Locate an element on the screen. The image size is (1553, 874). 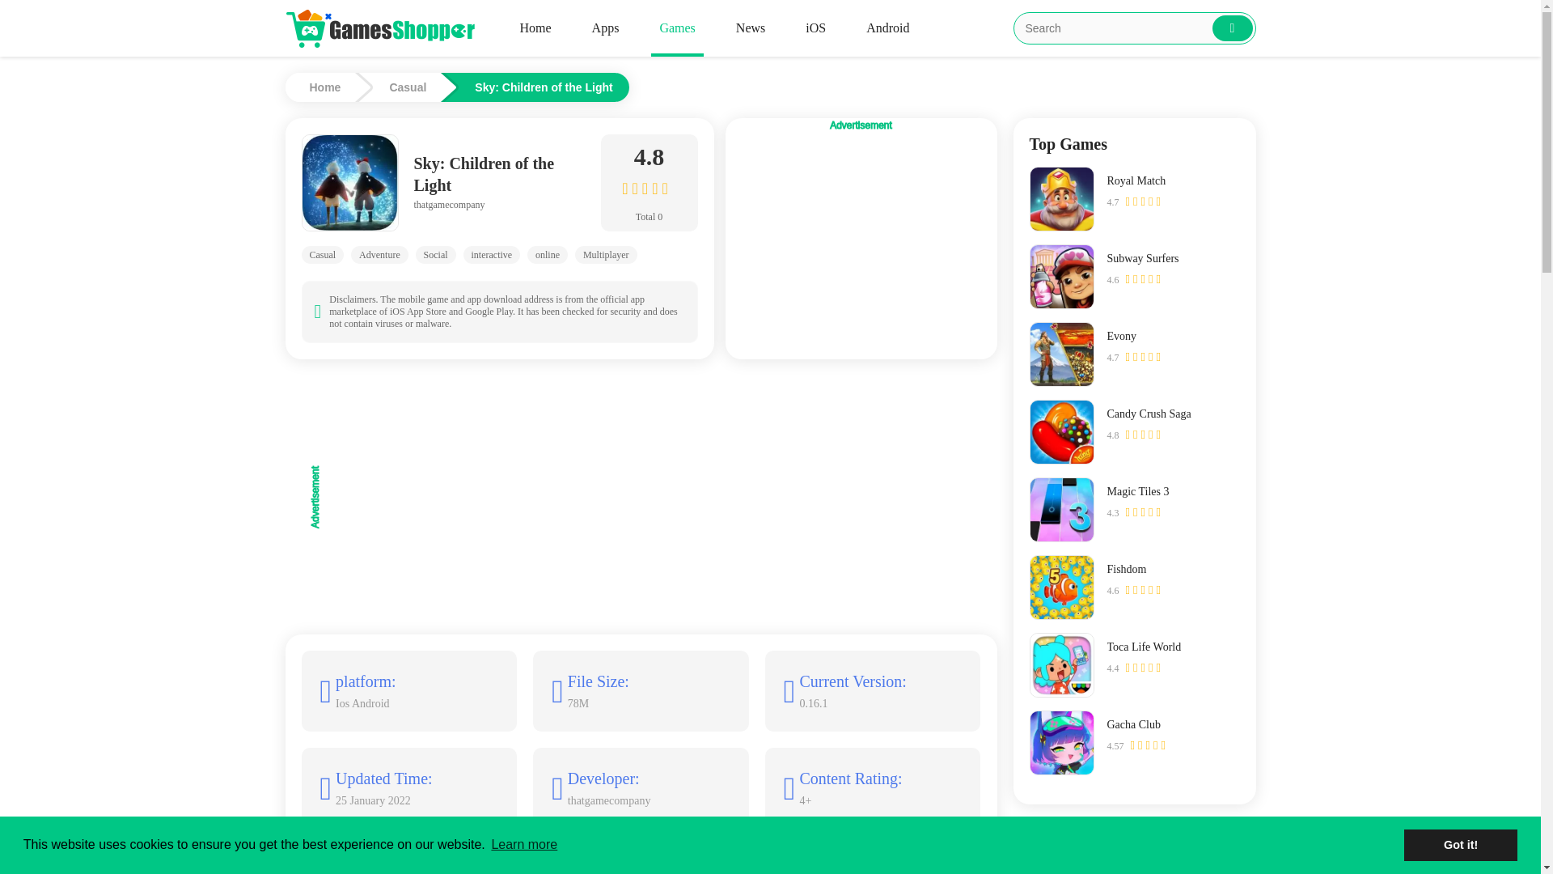
Home is located at coordinates (328, 87).